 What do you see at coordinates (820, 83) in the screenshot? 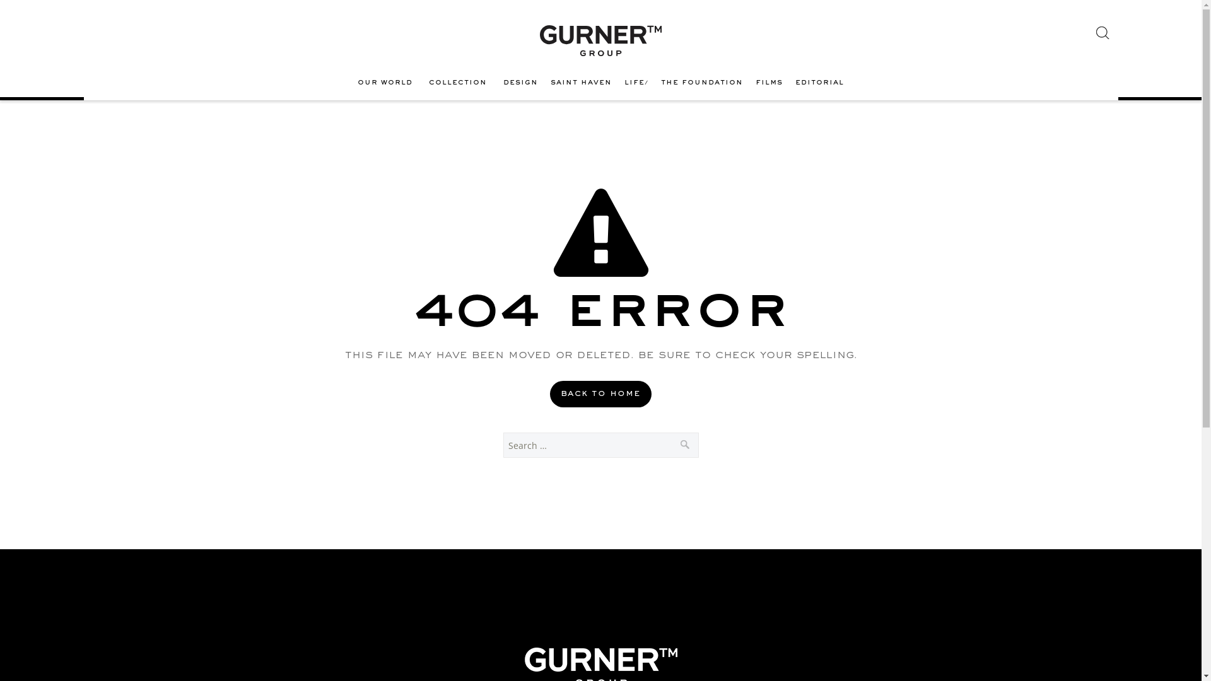
I see `EDITORIAL` at bounding box center [820, 83].